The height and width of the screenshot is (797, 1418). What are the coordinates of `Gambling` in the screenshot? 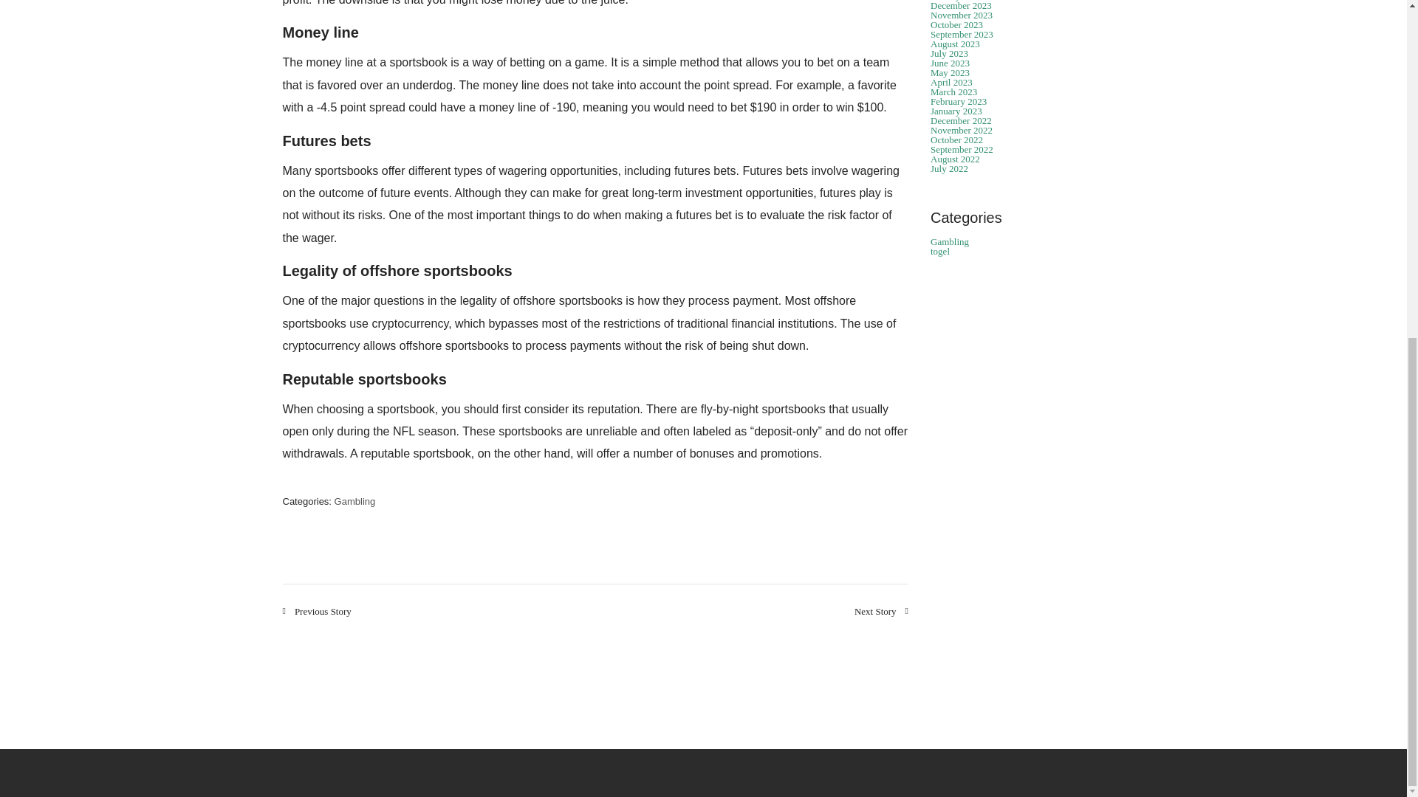 It's located at (354, 500).